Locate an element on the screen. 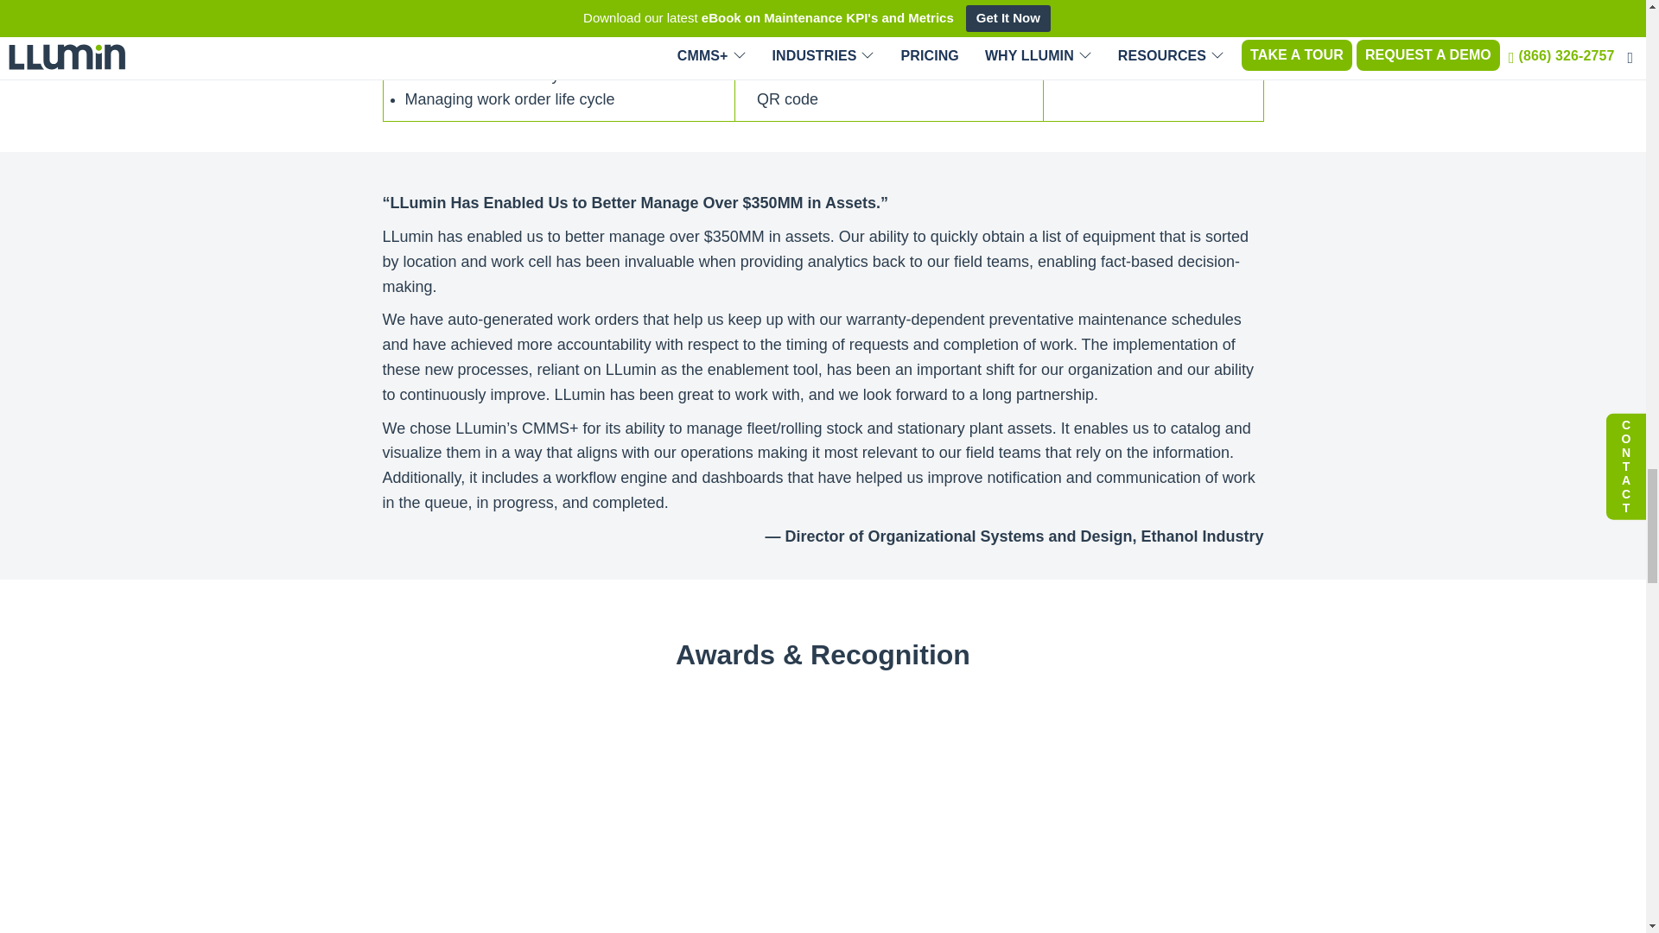 The image size is (1659, 933). image2 is located at coordinates (456, 795).